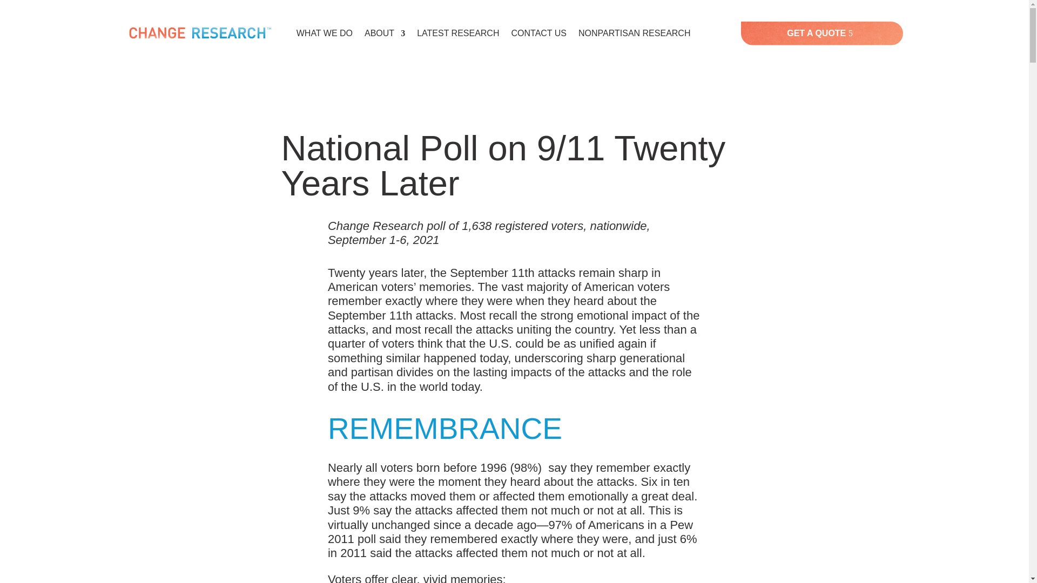 The width and height of the screenshot is (1037, 583). Describe the element at coordinates (634, 33) in the screenshot. I see `NONPARTISAN RESEARCH` at that location.